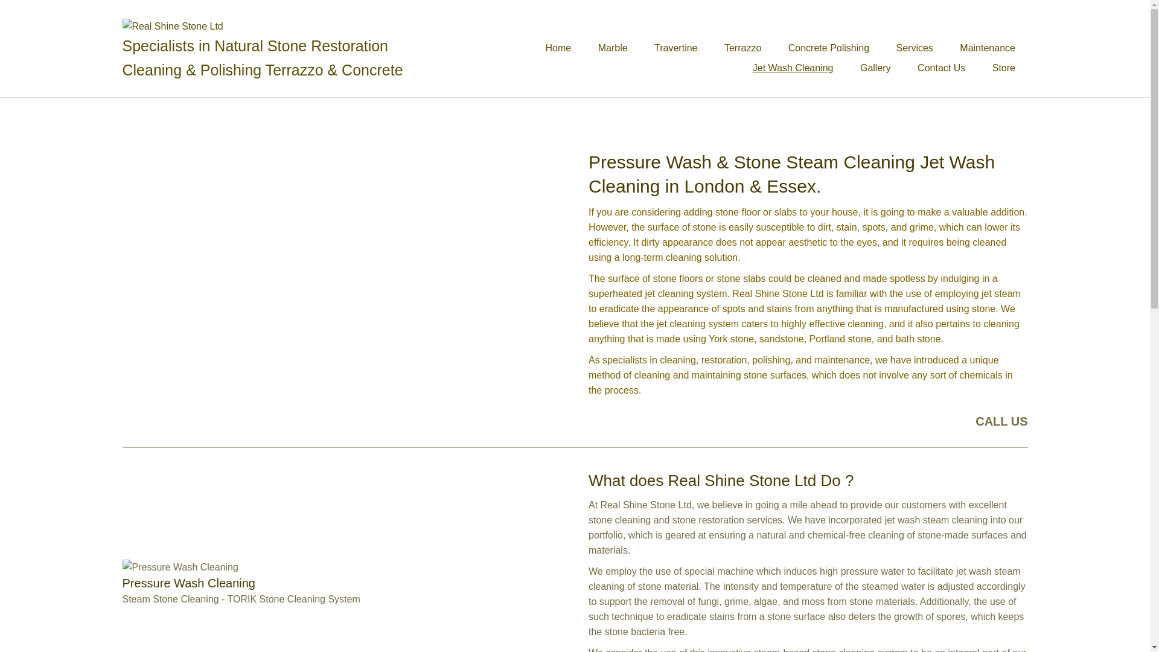 The width and height of the screenshot is (1159, 652). Describe the element at coordinates (558, 48) in the screenshot. I see `Home` at that location.